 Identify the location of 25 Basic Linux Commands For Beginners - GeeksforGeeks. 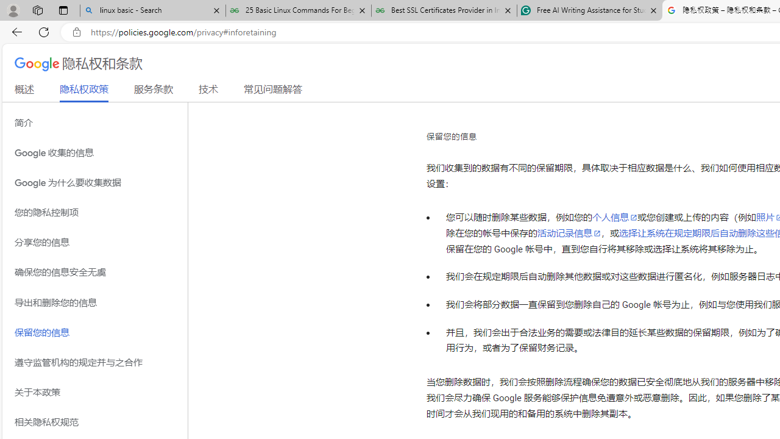
(299, 11).